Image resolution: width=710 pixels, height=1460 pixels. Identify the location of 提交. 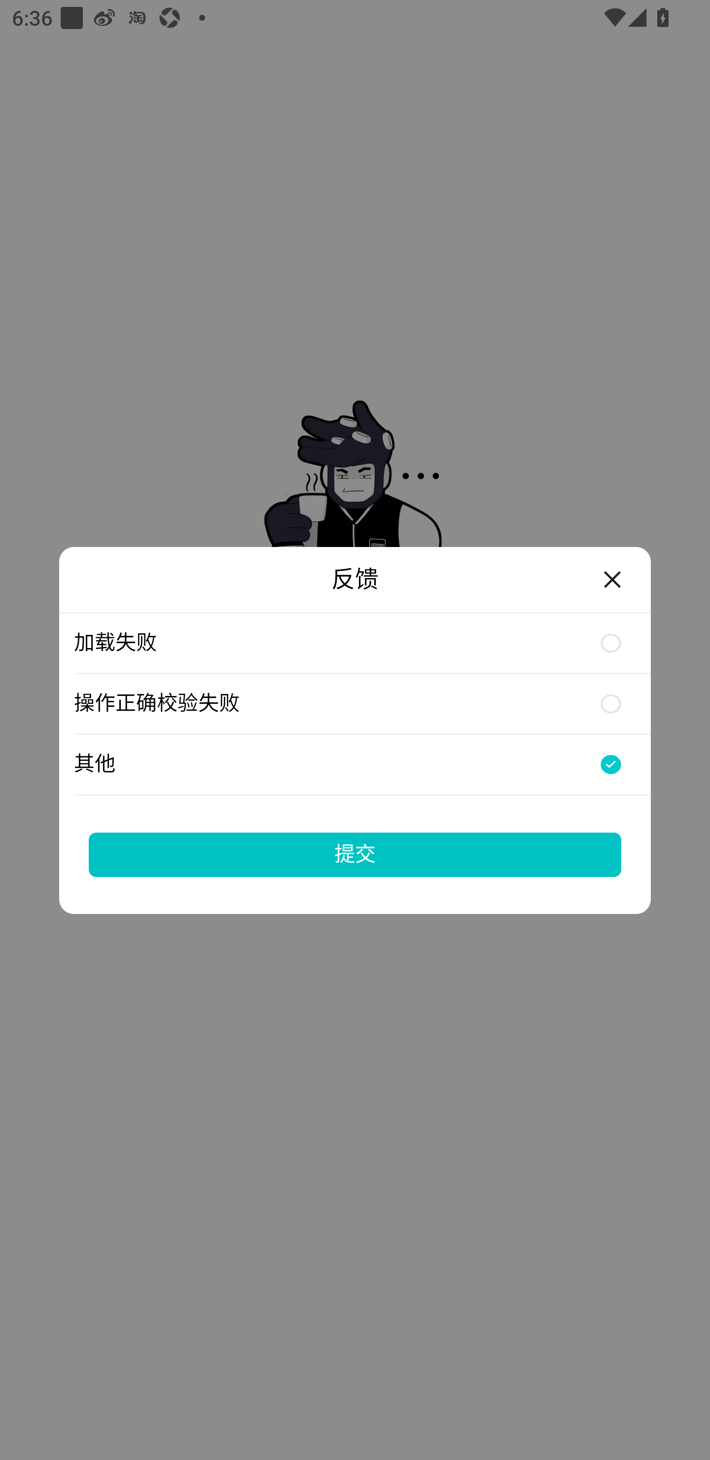
(355, 854).